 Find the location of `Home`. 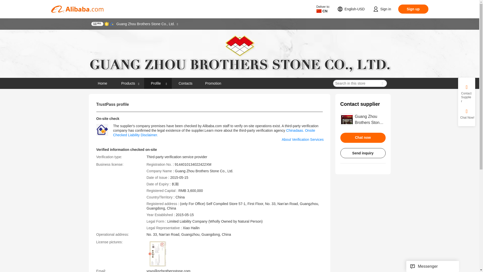

Home is located at coordinates (102, 83).